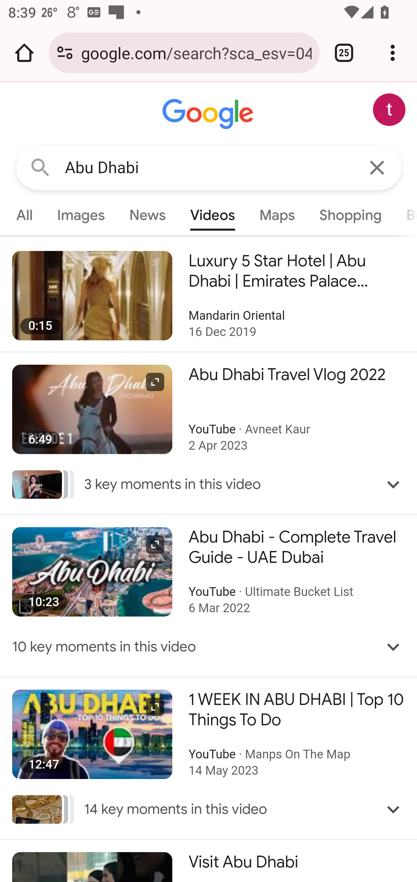 The width and height of the screenshot is (417, 882). Describe the element at coordinates (41, 167) in the screenshot. I see `Google Search` at that location.